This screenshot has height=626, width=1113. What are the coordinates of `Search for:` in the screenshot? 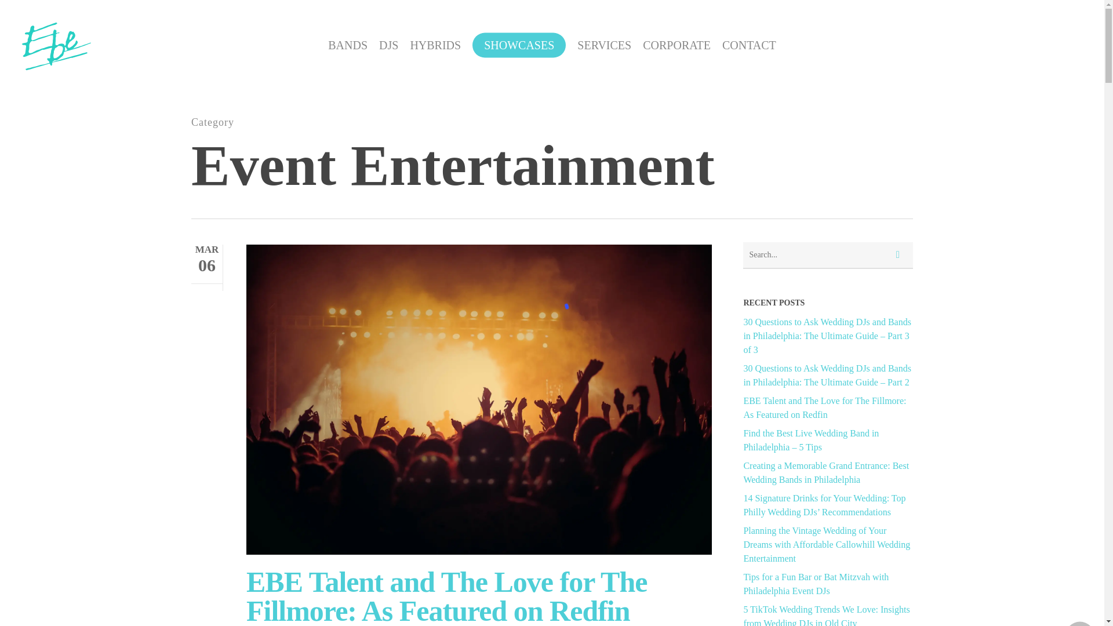 It's located at (828, 255).